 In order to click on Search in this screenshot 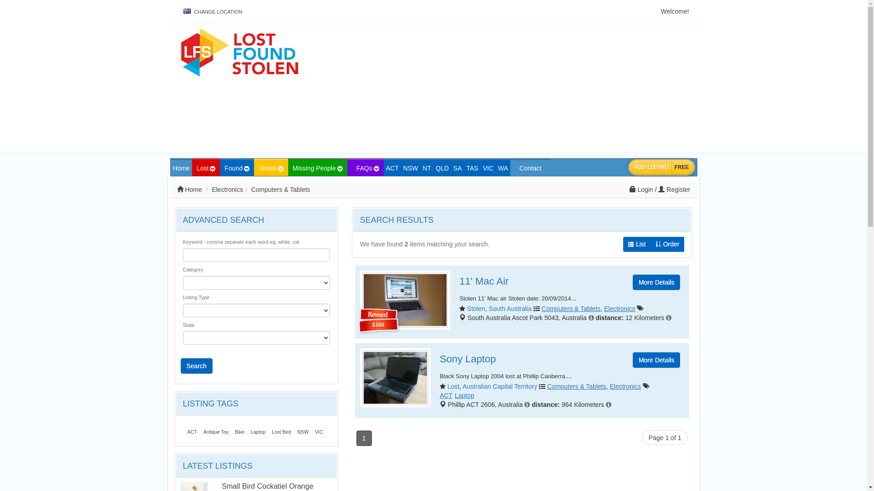, I will do `click(196, 366)`.